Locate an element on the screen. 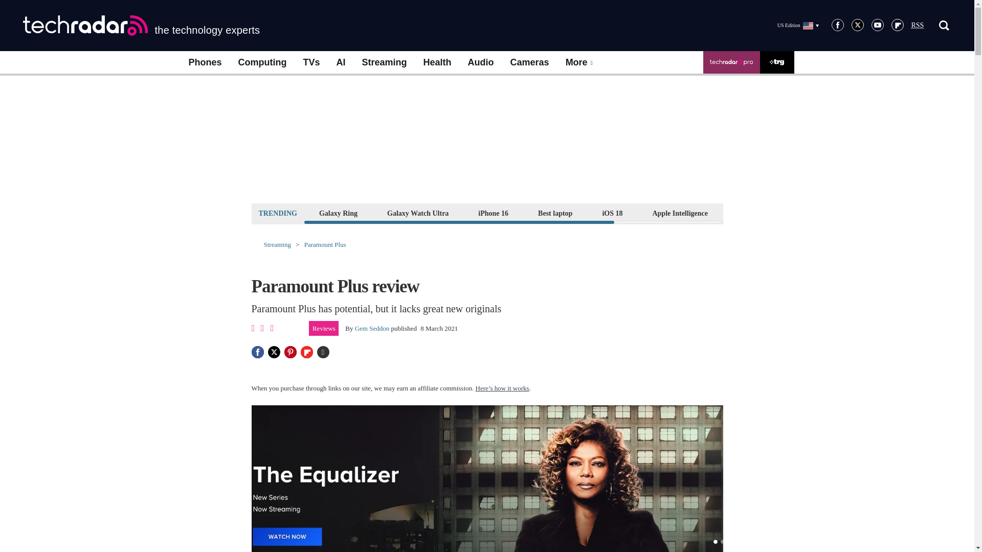  Audio is located at coordinates (481, 62).